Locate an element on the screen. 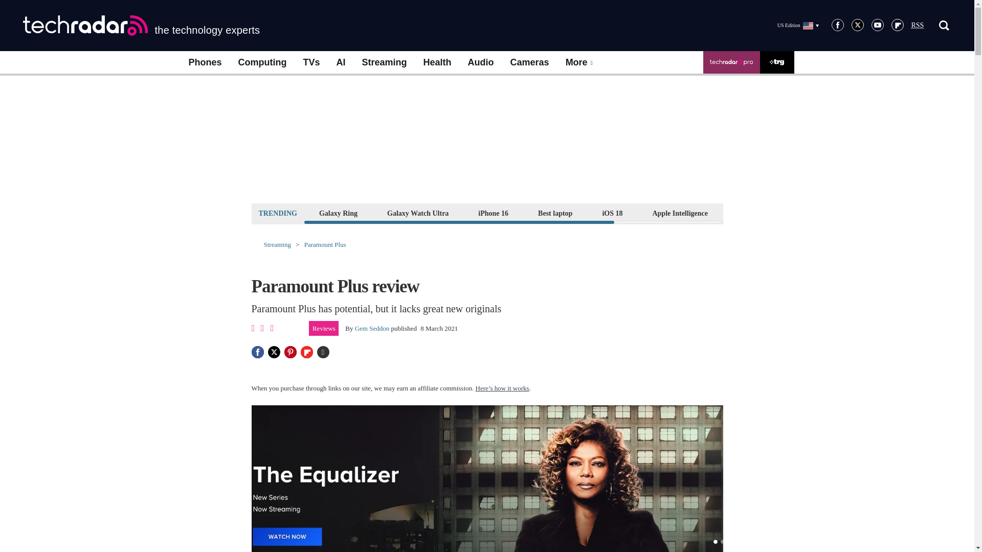  Audio is located at coordinates (481, 62).